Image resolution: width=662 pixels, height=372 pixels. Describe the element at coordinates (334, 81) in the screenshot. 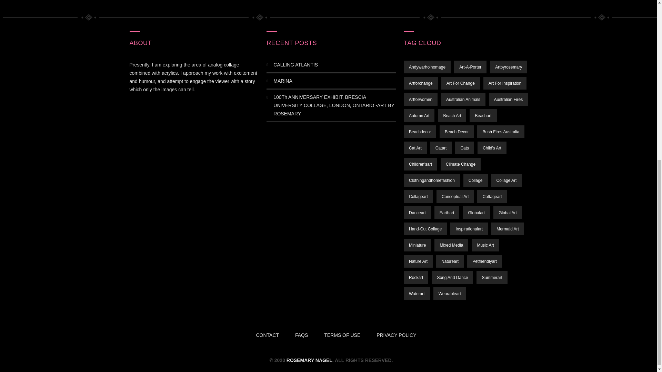

I see `MARINA` at that location.